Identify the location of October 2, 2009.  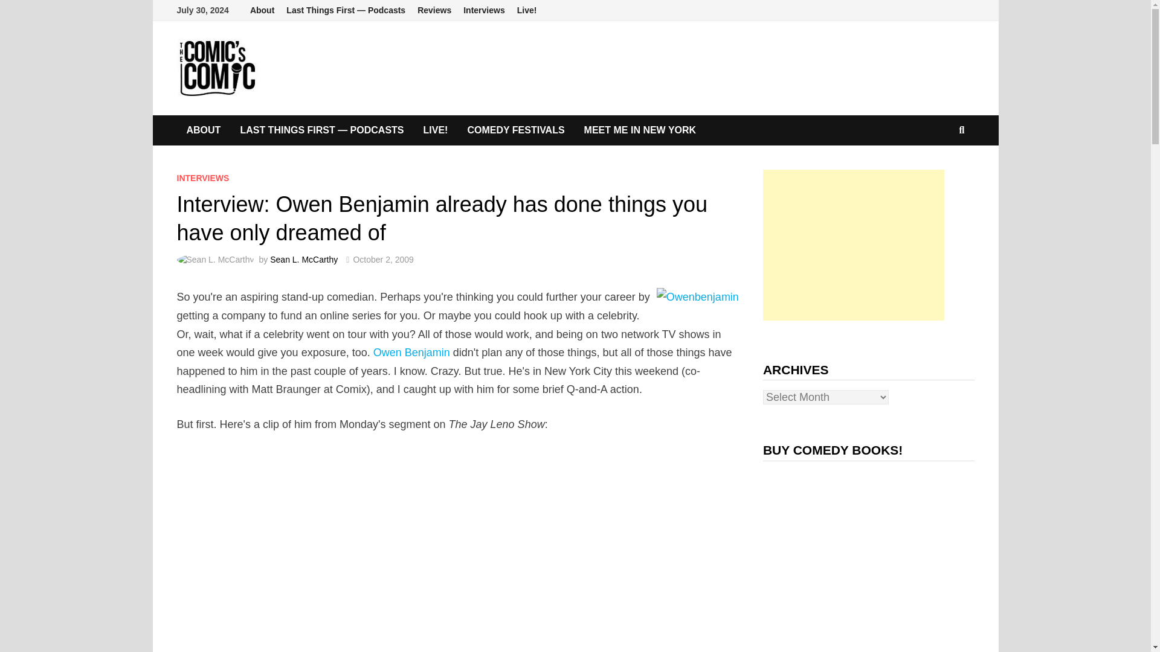
(382, 260).